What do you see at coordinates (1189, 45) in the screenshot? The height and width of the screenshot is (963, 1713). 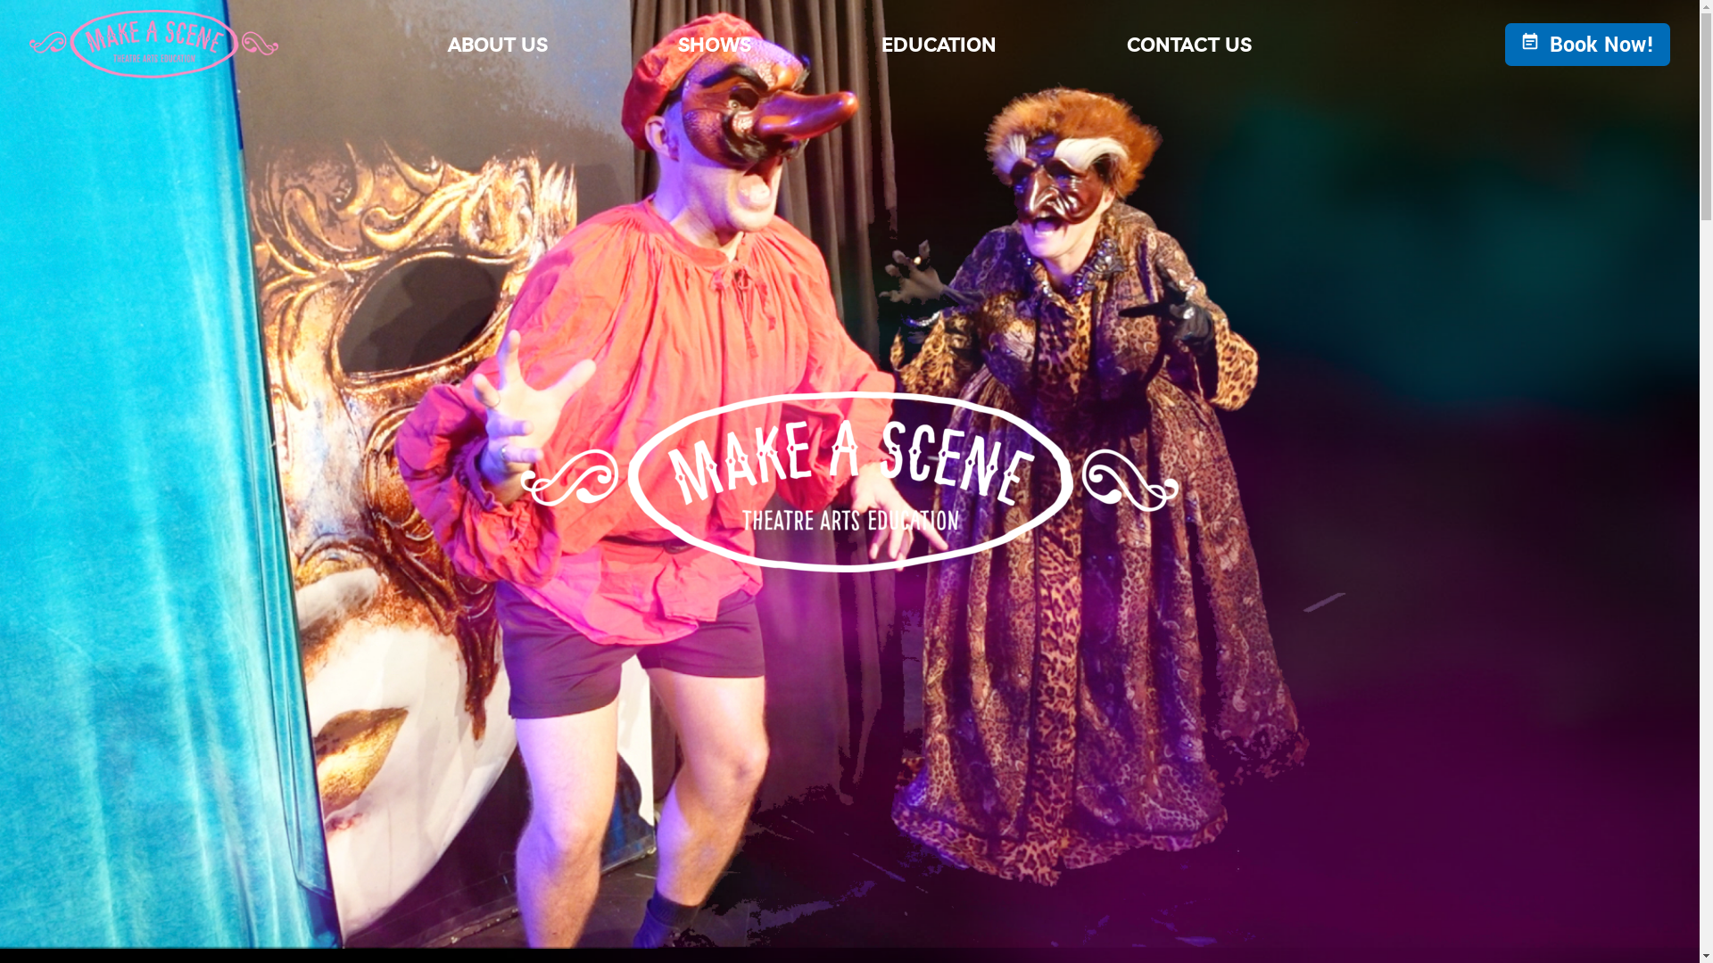 I see `CONTACT US` at bounding box center [1189, 45].